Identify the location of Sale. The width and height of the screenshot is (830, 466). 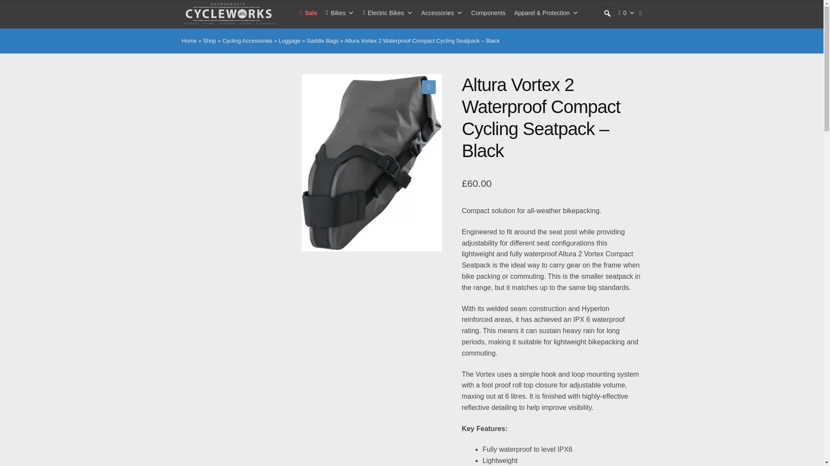
(309, 13).